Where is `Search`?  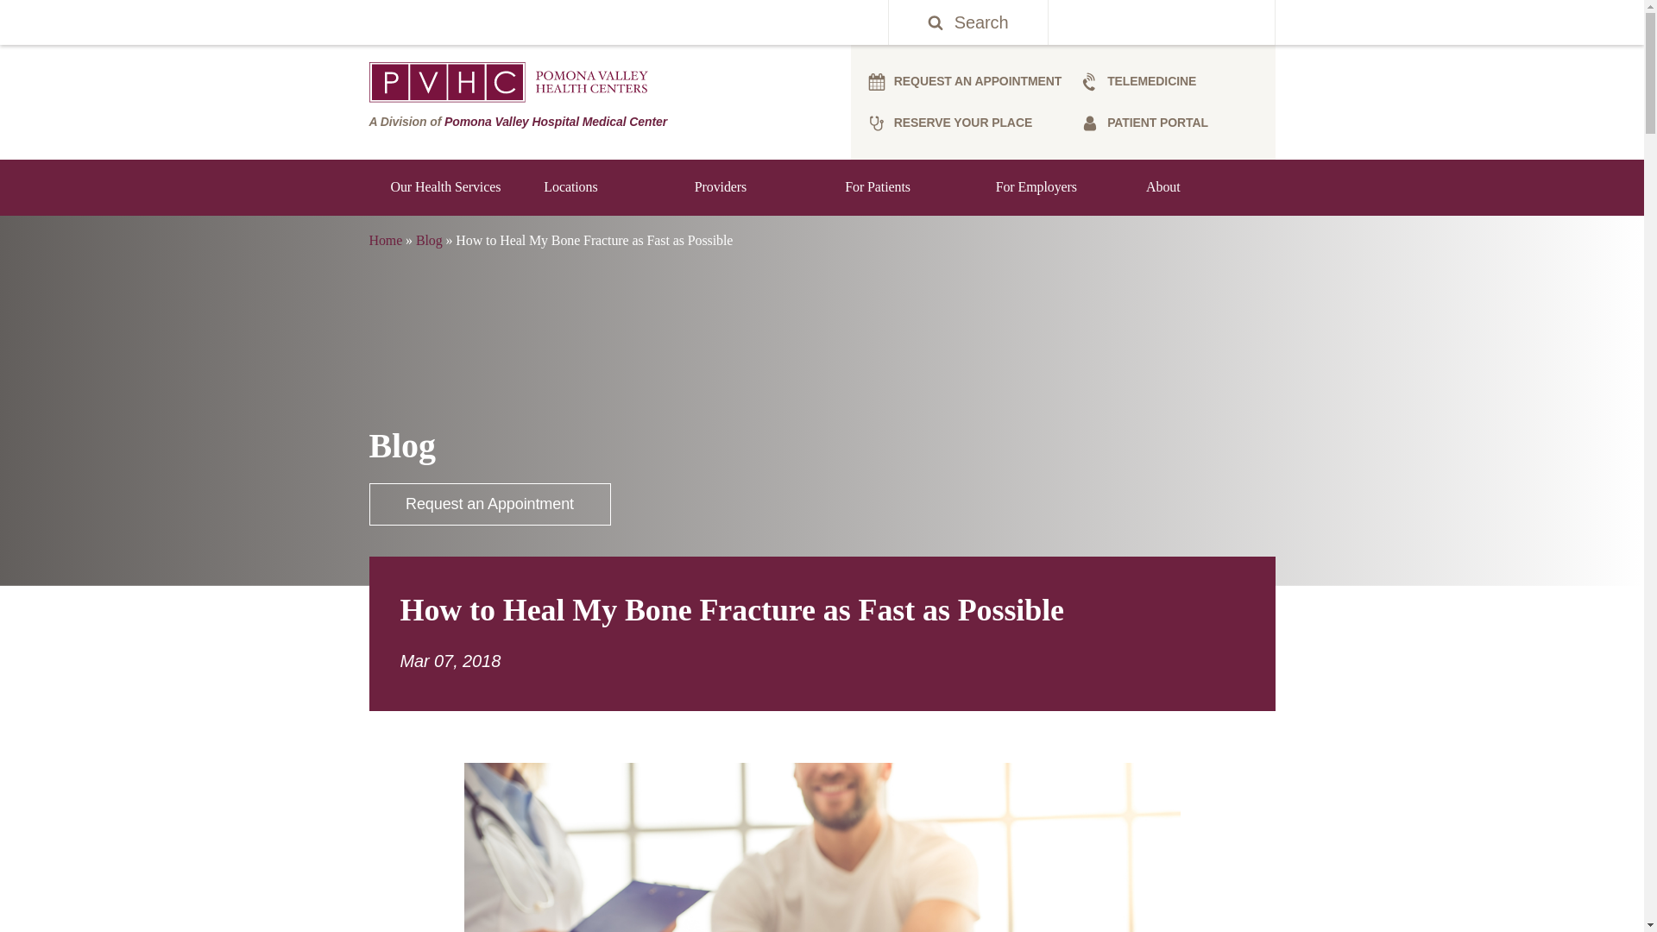
Search is located at coordinates (968, 22).